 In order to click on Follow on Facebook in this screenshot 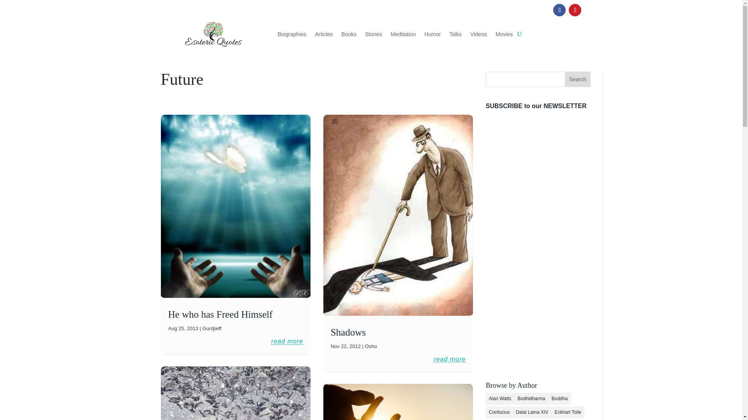, I will do `click(559, 10)`.